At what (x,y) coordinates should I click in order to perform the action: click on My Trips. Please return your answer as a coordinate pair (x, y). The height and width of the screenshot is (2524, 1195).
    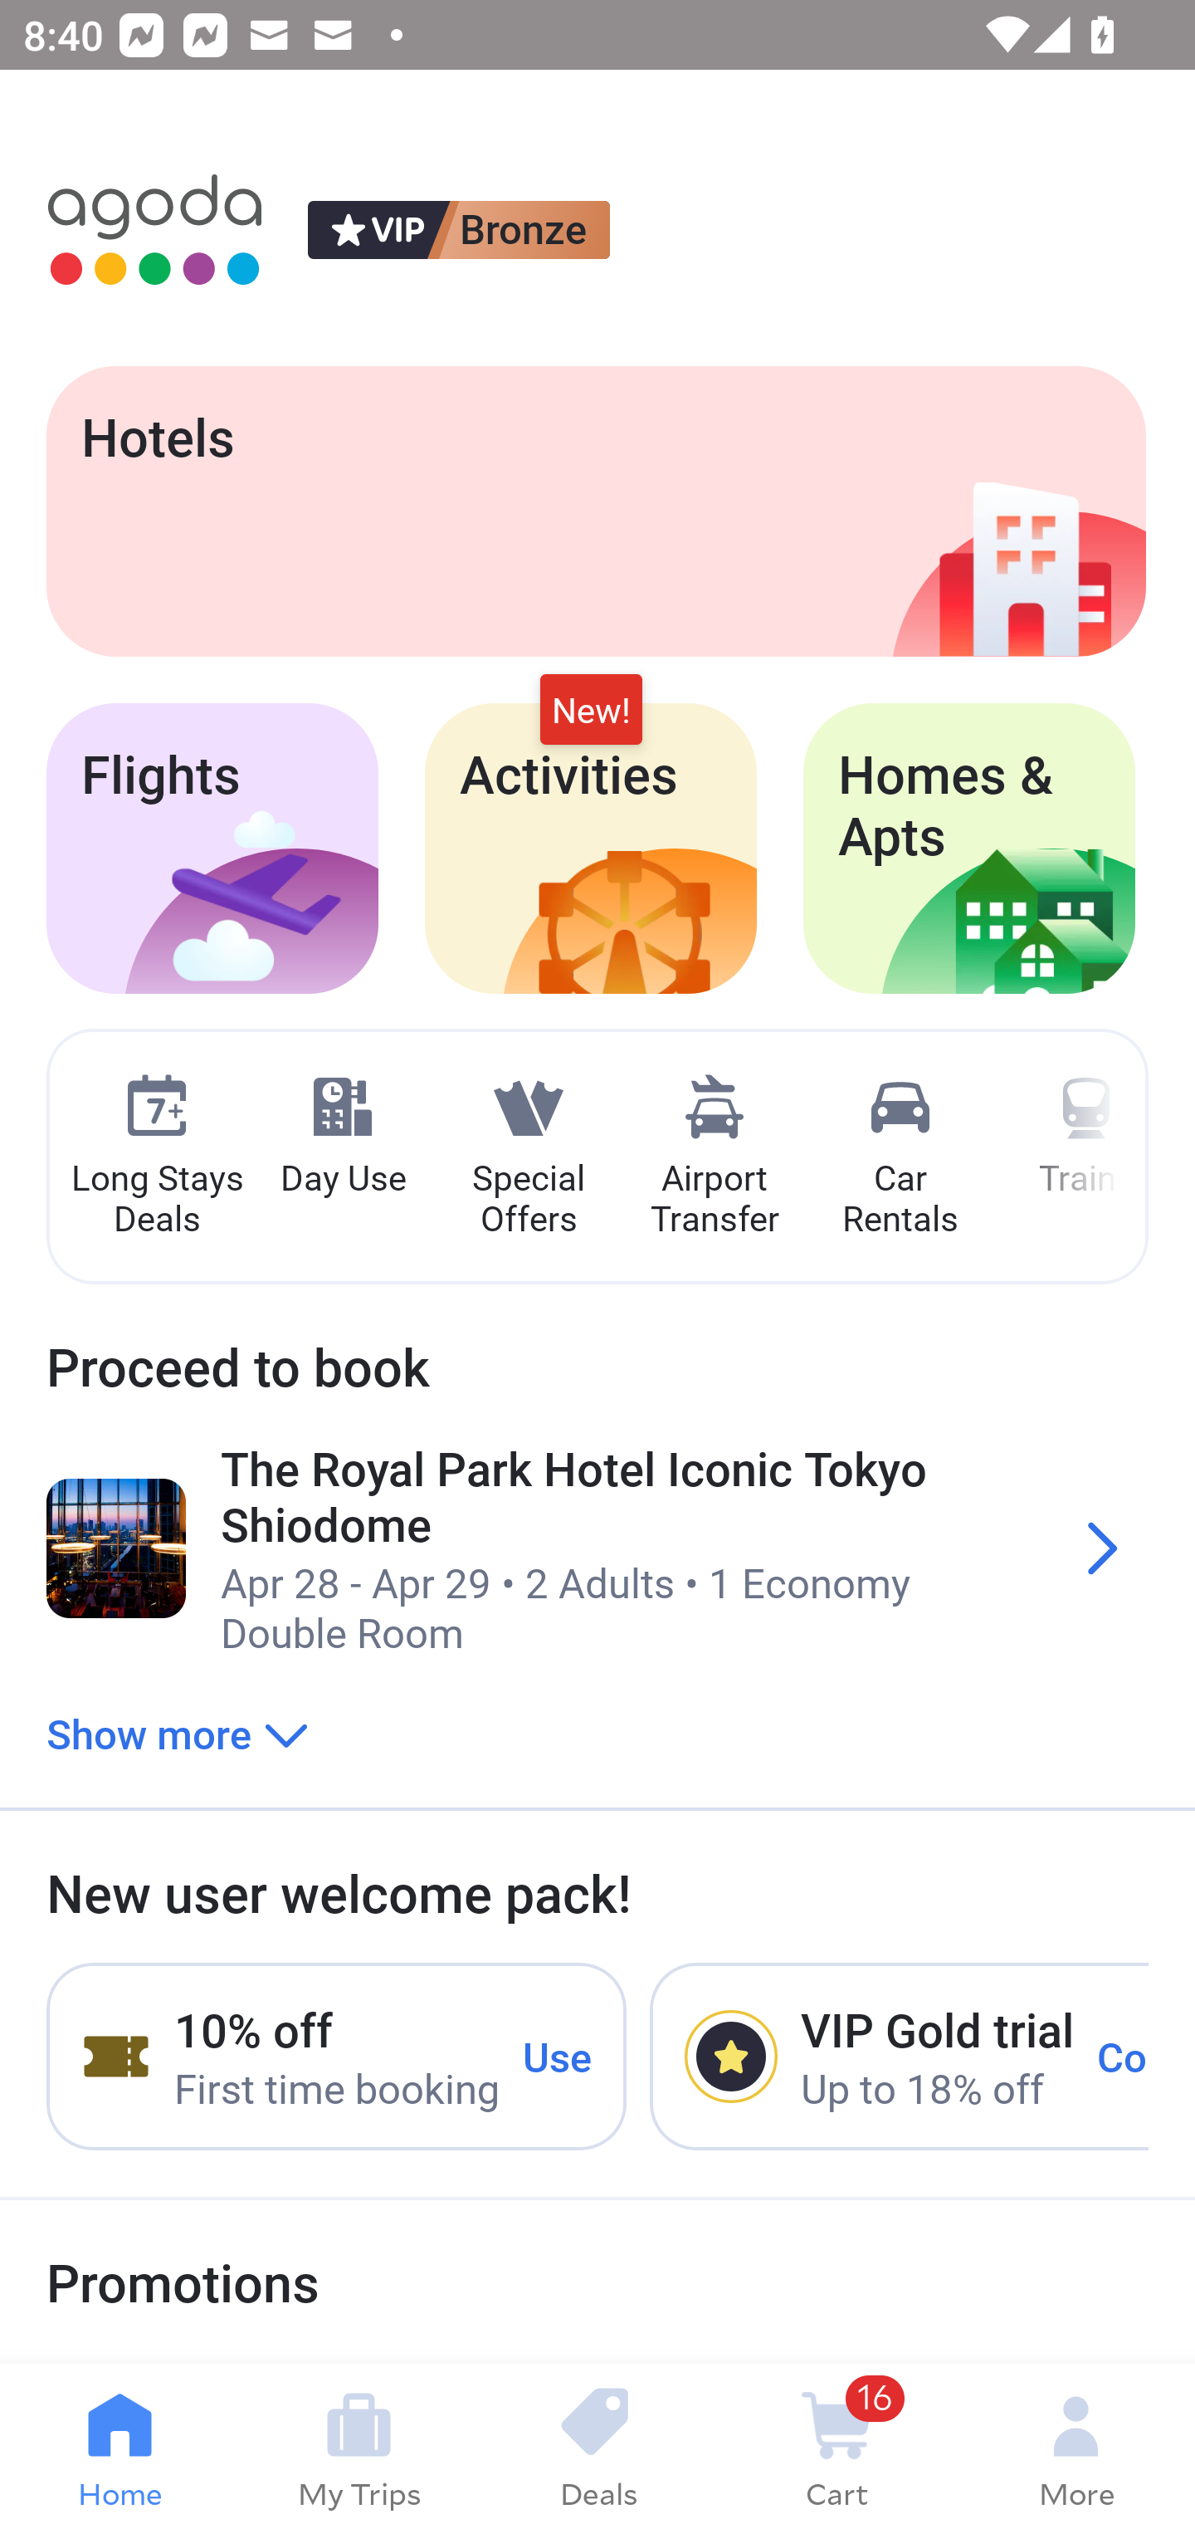
    Looking at the image, I should click on (358, 2444).